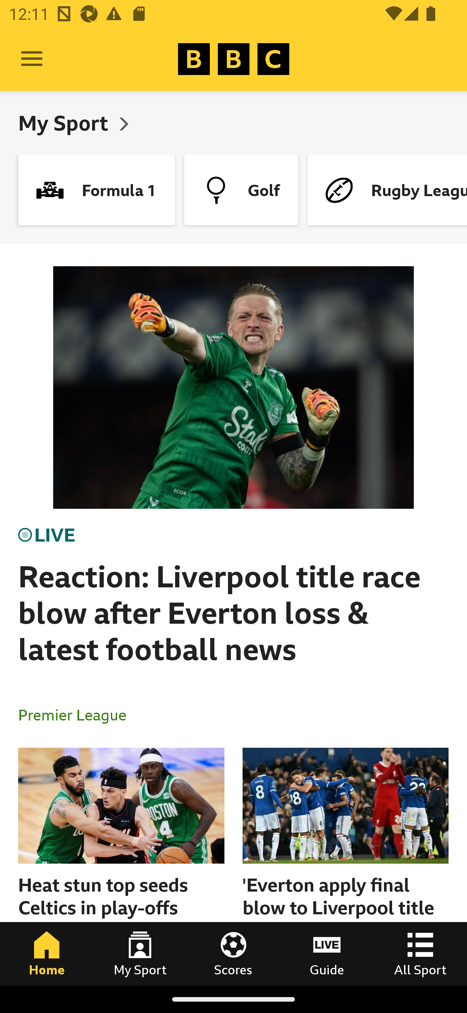  What do you see at coordinates (77, 714) in the screenshot?
I see `Premier League In the section Premier League` at bounding box center [77, 714].